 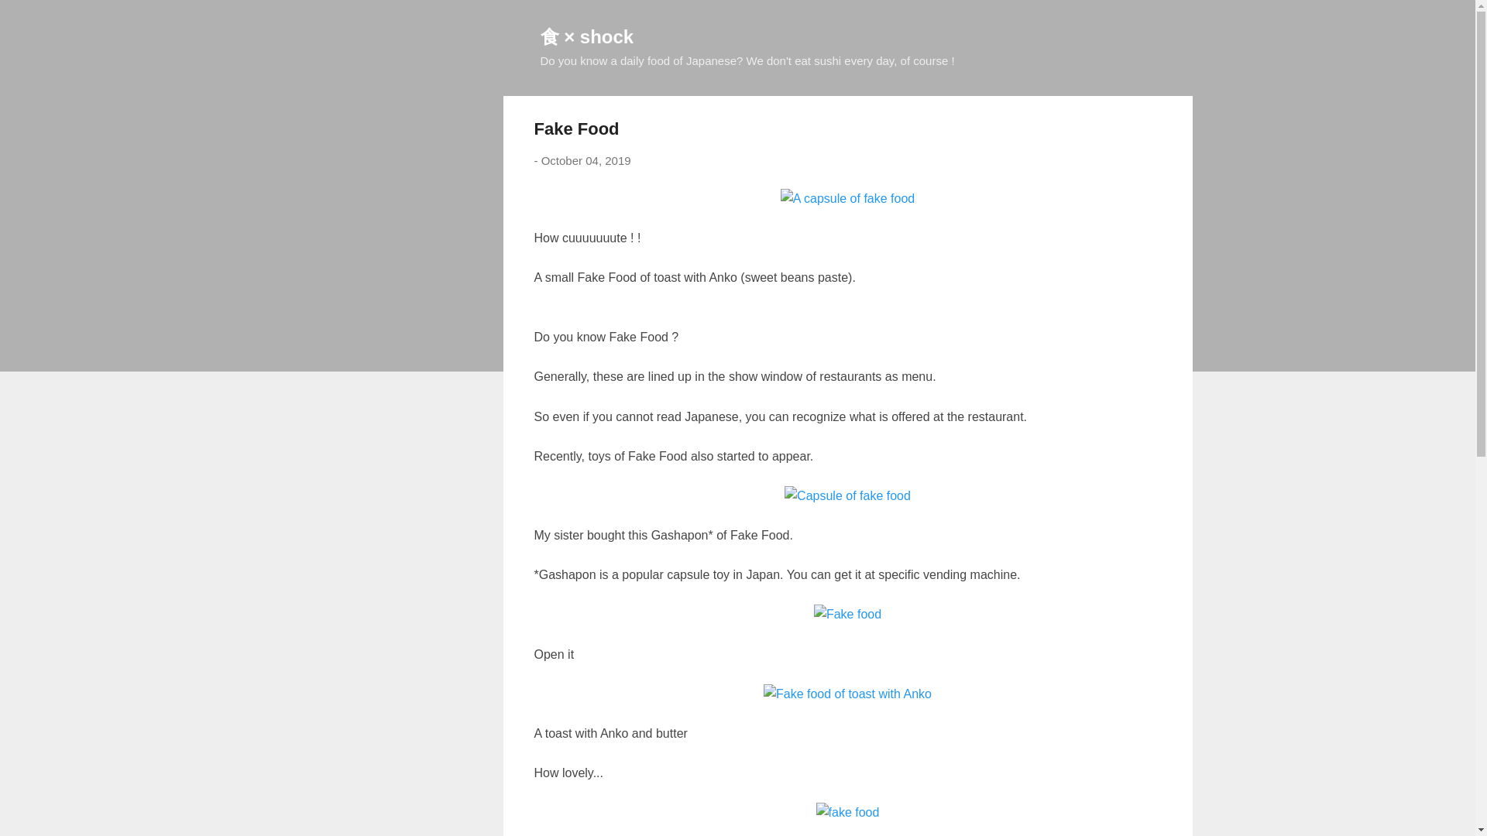 What do you see at coordinates (847, 614) in the screenshot?
I see `Fake food` at bounding box center [847, 614].